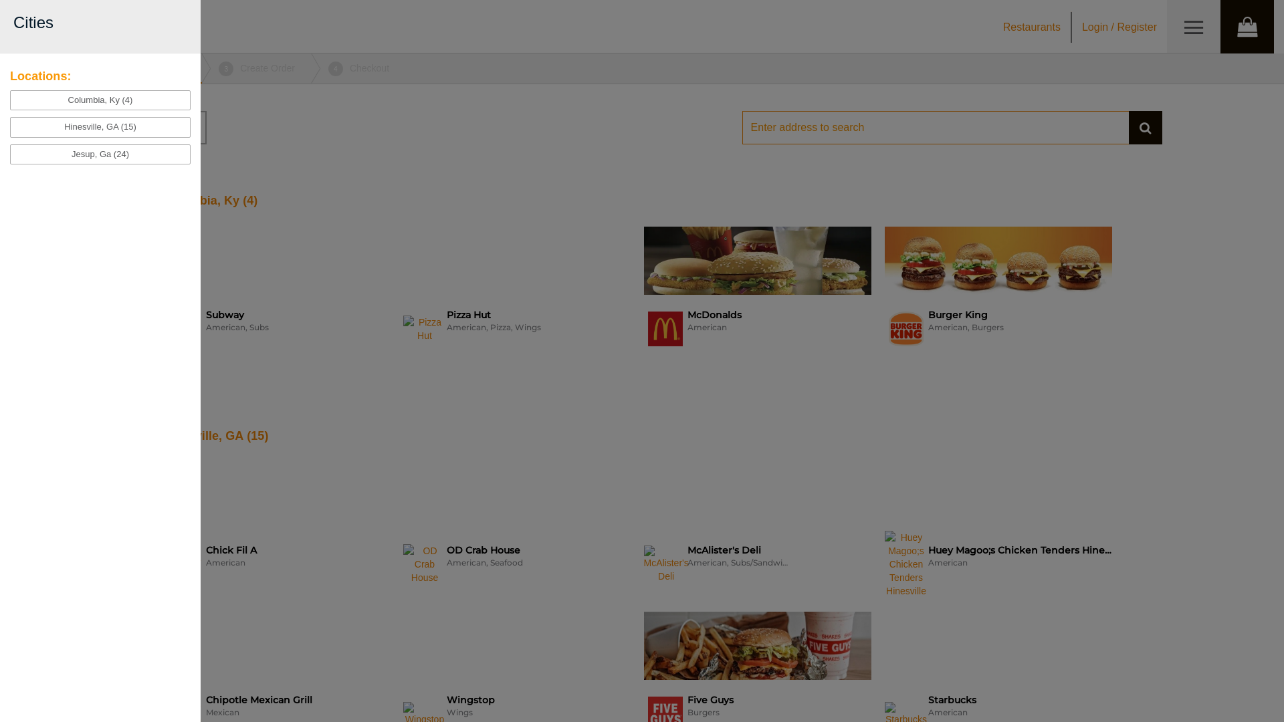  What do you see at coordinates (215, 436) in the screenshot?
I see `Hinesville, GA(15)` at bounding box center [215, 436].